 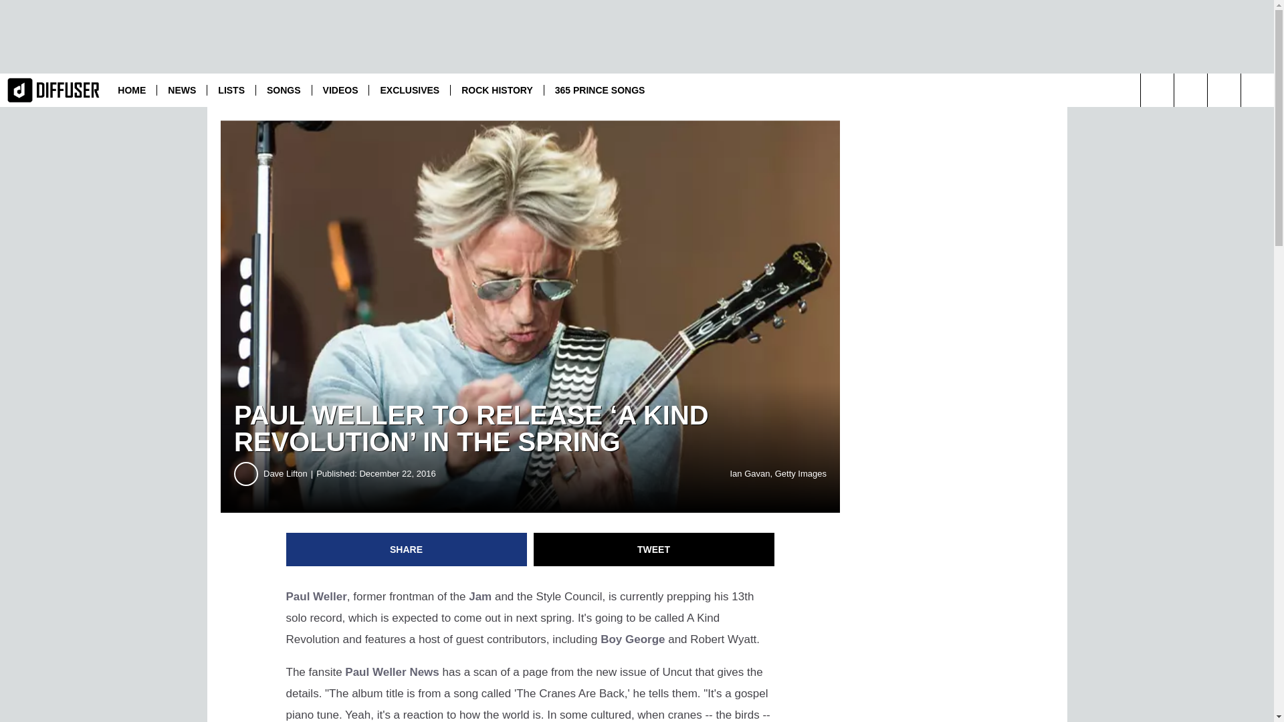 What do you see at coordinates (182, 90) in the screenshot?
I see `NEWS` at bounding box center [182, 90].